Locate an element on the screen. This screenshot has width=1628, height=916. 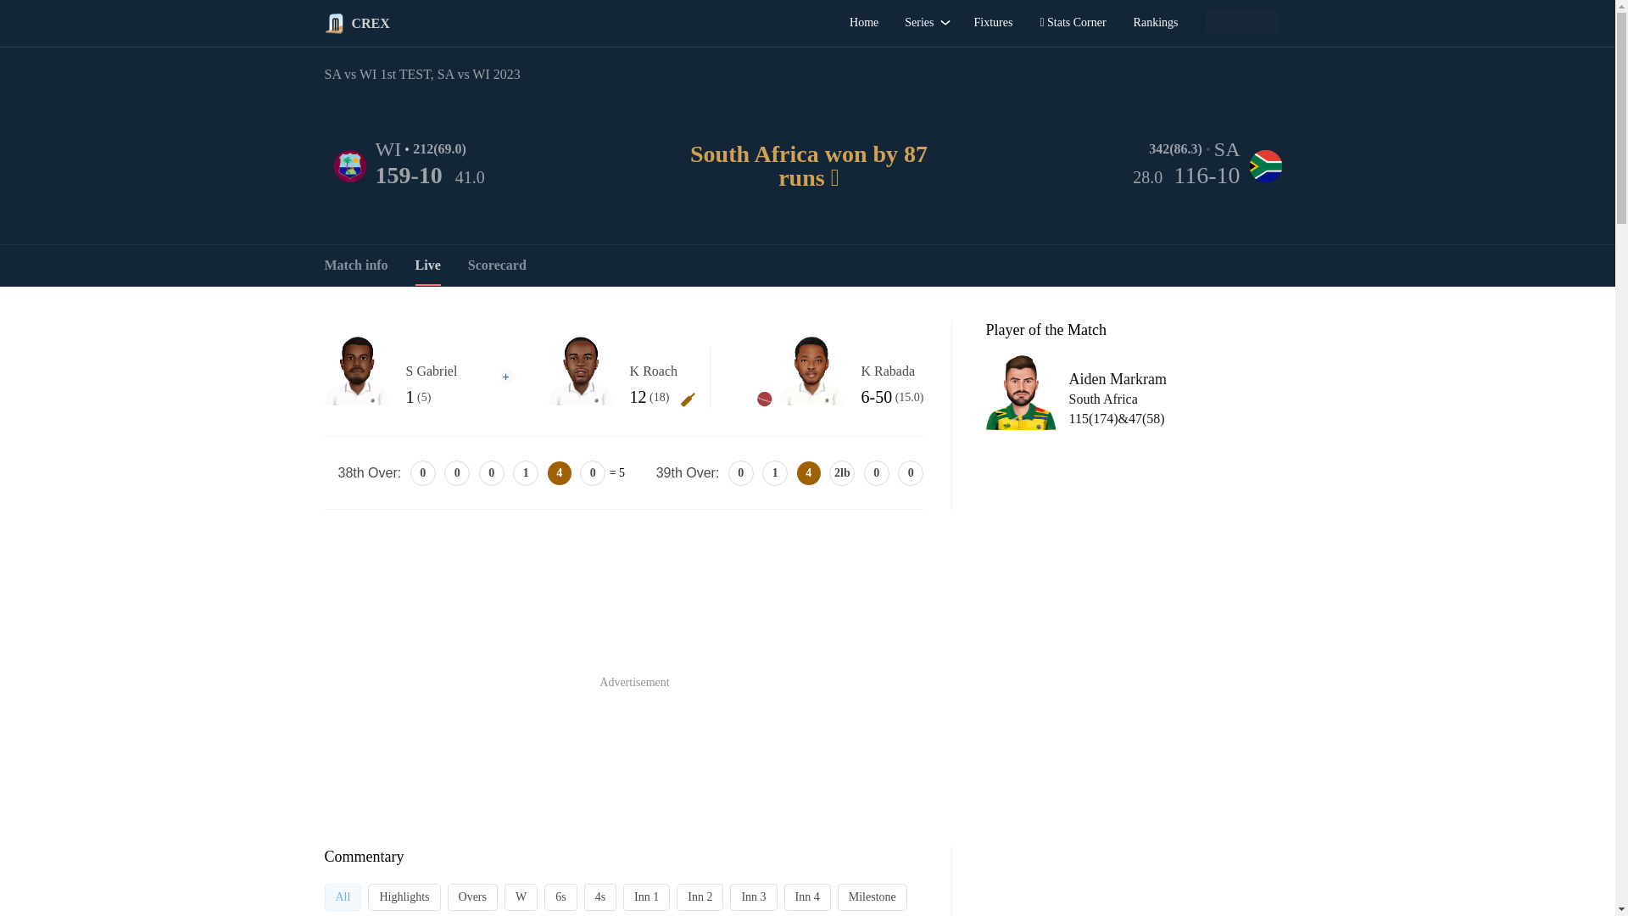
K Rabada is located at coordinates (892, 371).